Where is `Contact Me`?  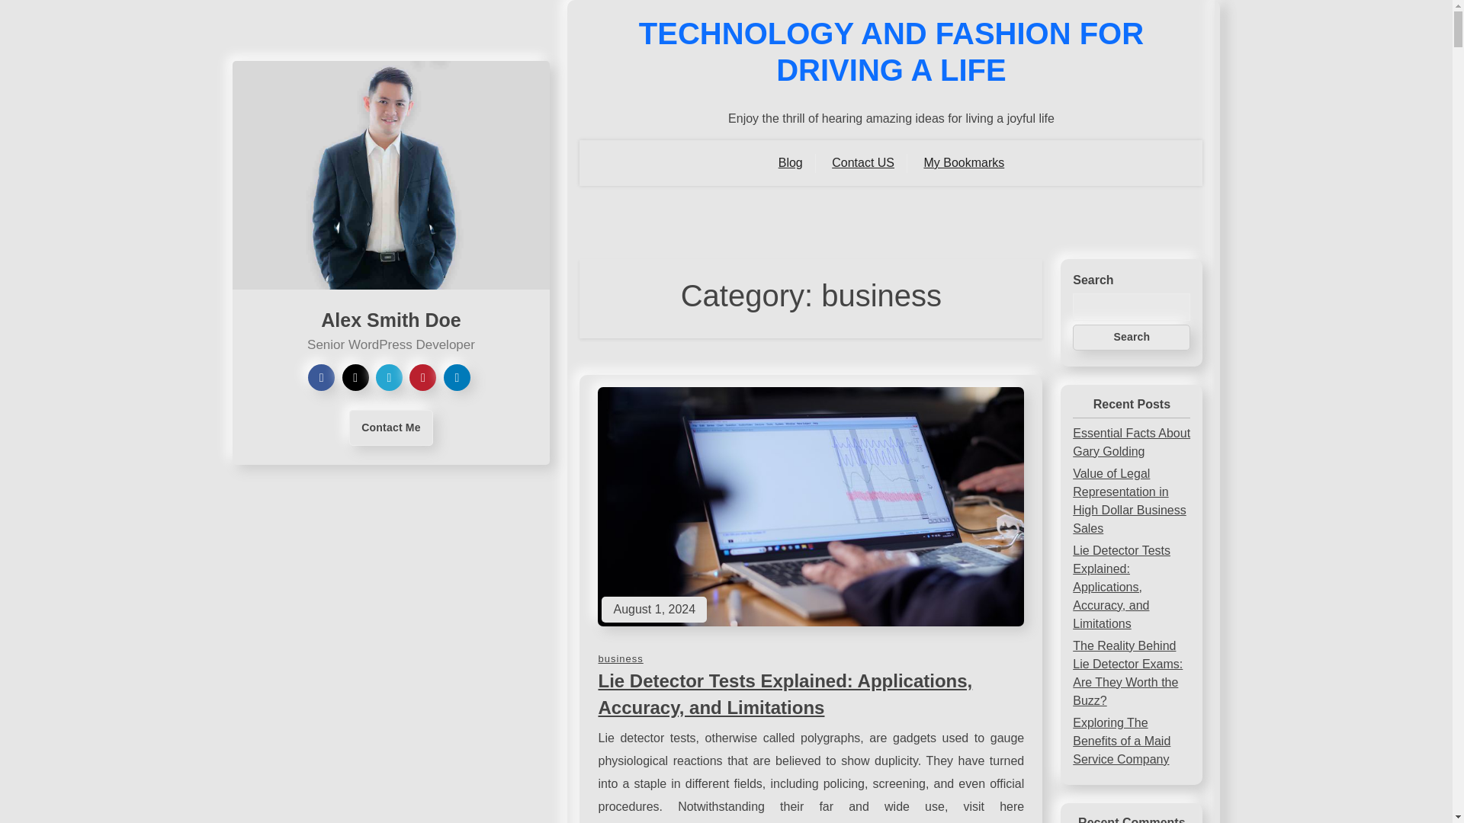
Contact Me is located at coordinates (390, 428).